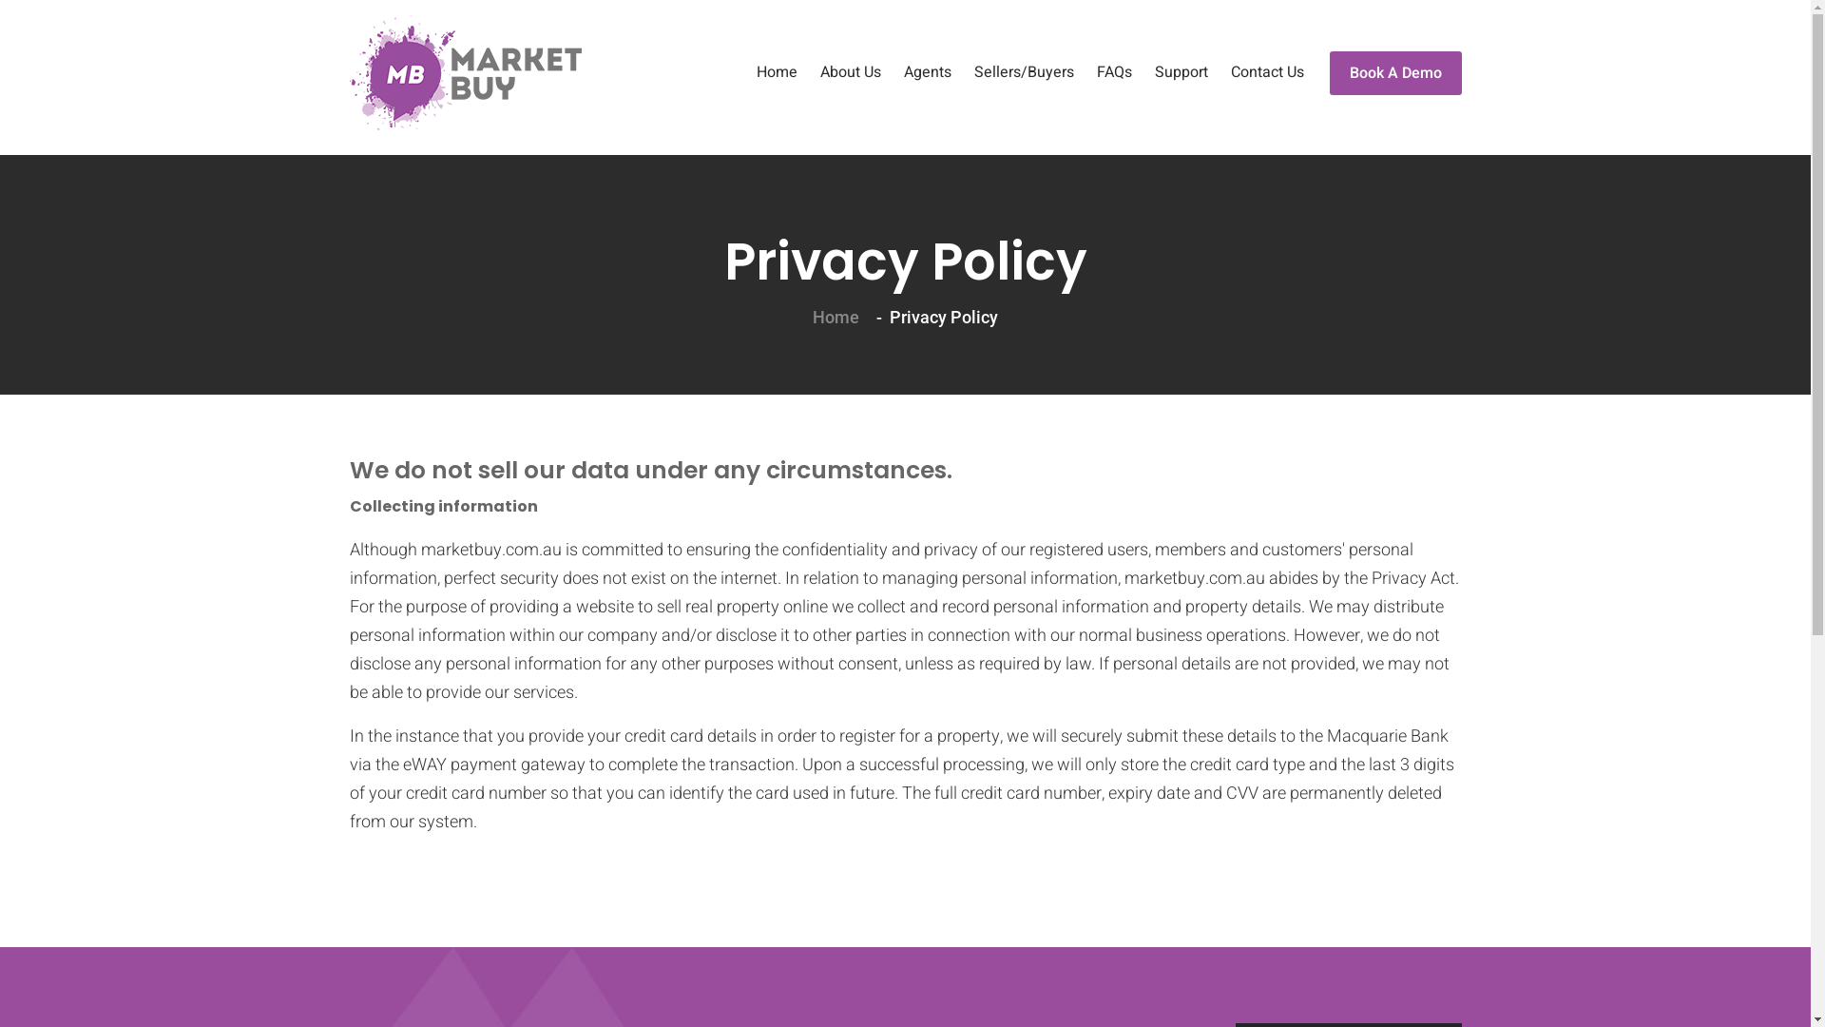  Describe the element at coordinates (1181, 73) in the screenshot. I see `Support` at that location.